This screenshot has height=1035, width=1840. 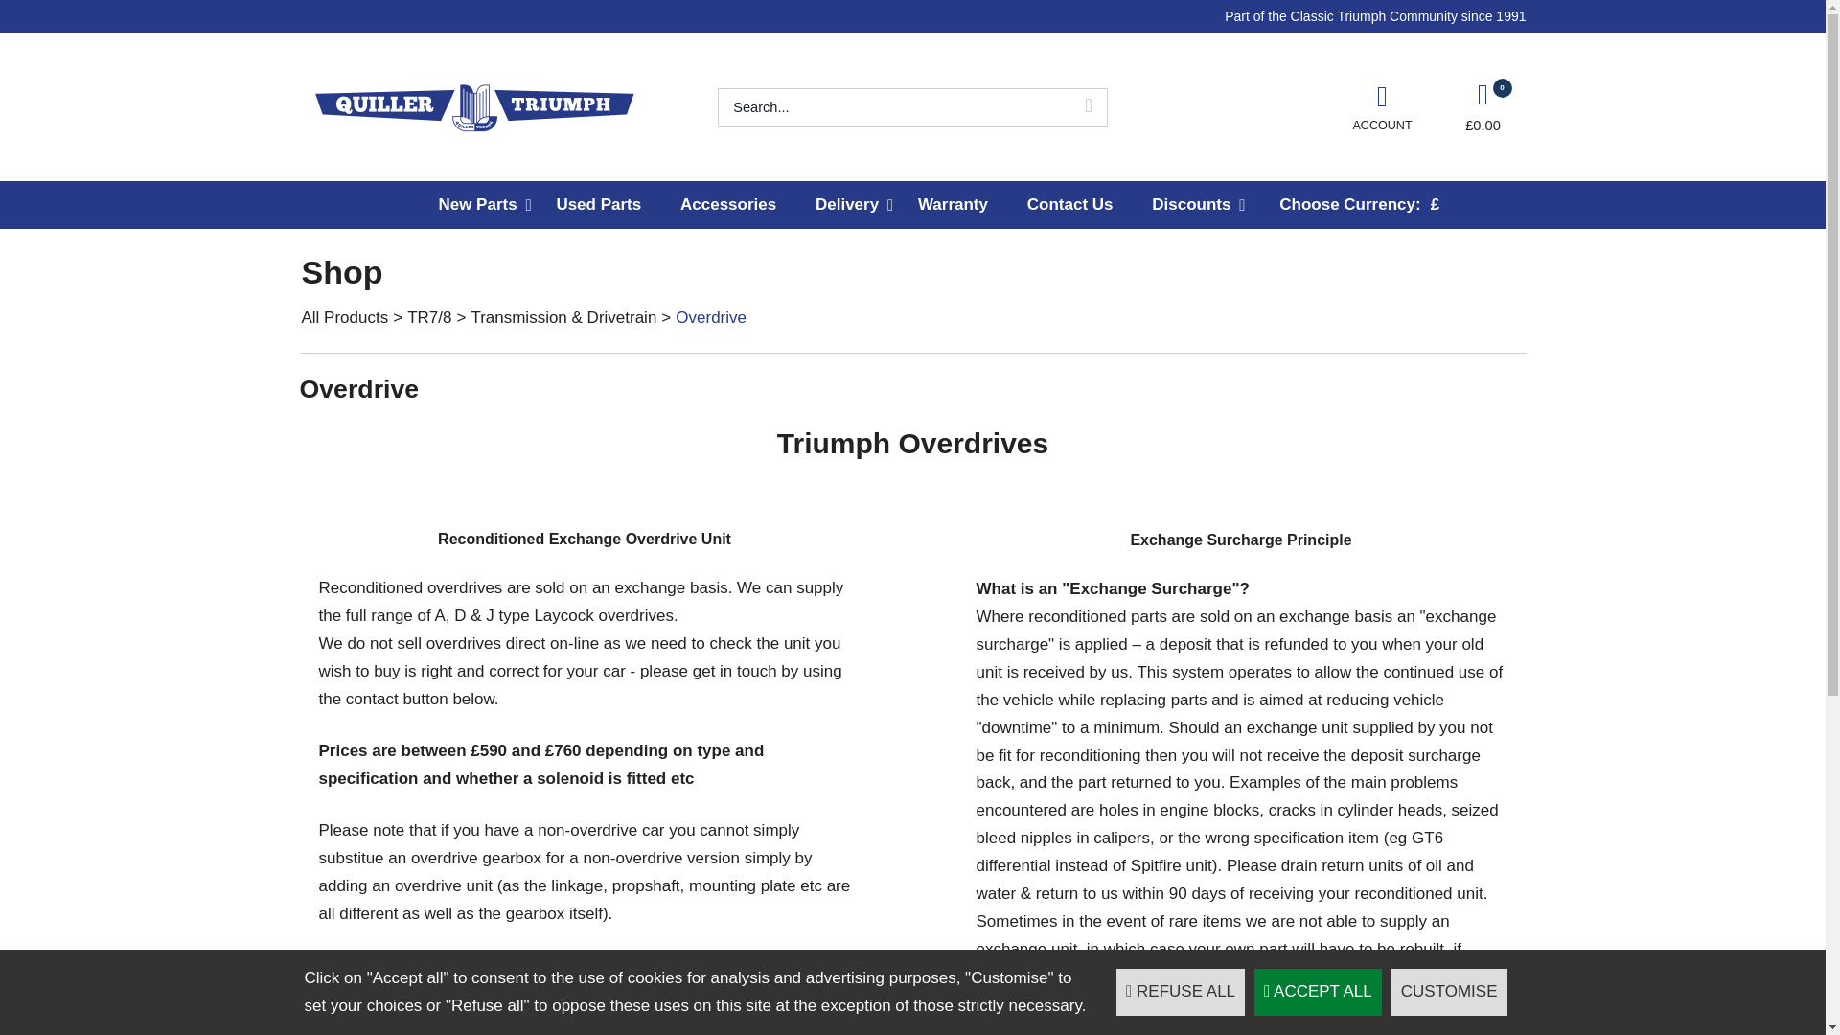 What do you see at coordinates (598, 205) in the screenshot?
I see `Used Parts` at bounding box center [598, 205].